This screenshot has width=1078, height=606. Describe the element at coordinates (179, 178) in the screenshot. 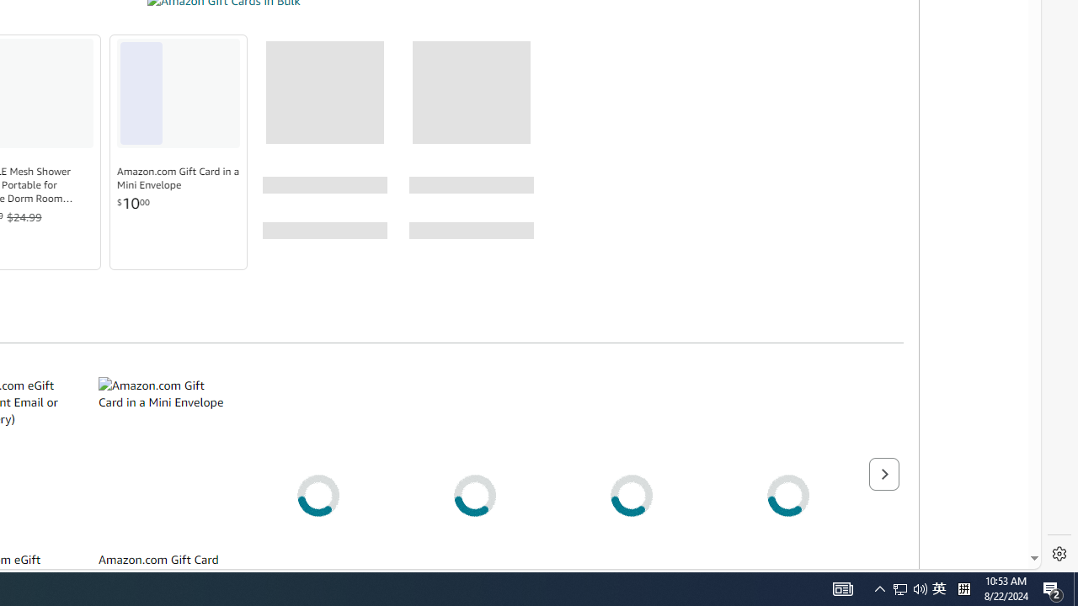

I see `Amazon.com Gift Card in a Mini Envelope` at that location.